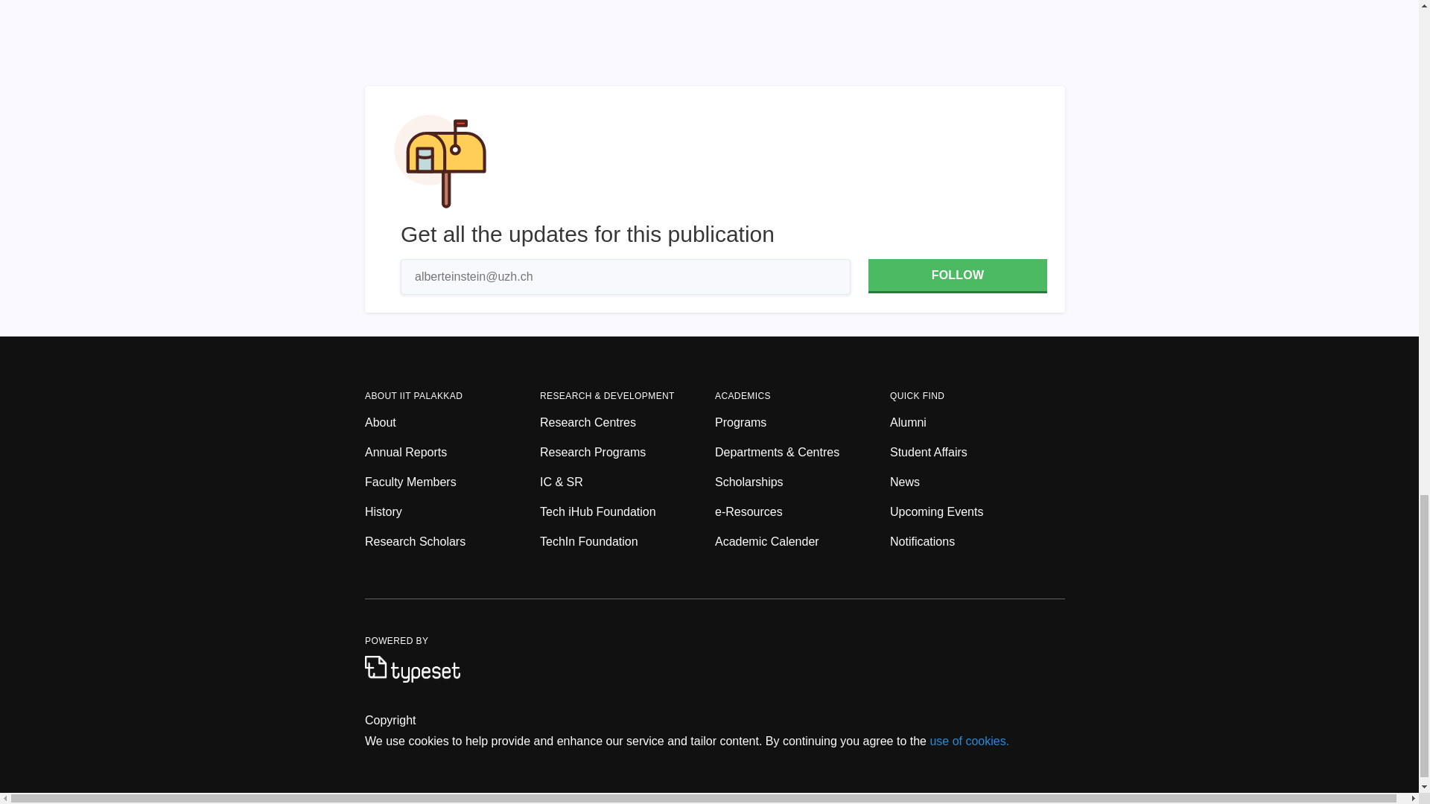 The height and width of the screenshot is (804, 1430). Describe the element at coordinates (627, 423) in the screenshot. I see `Research Centres` at that location.